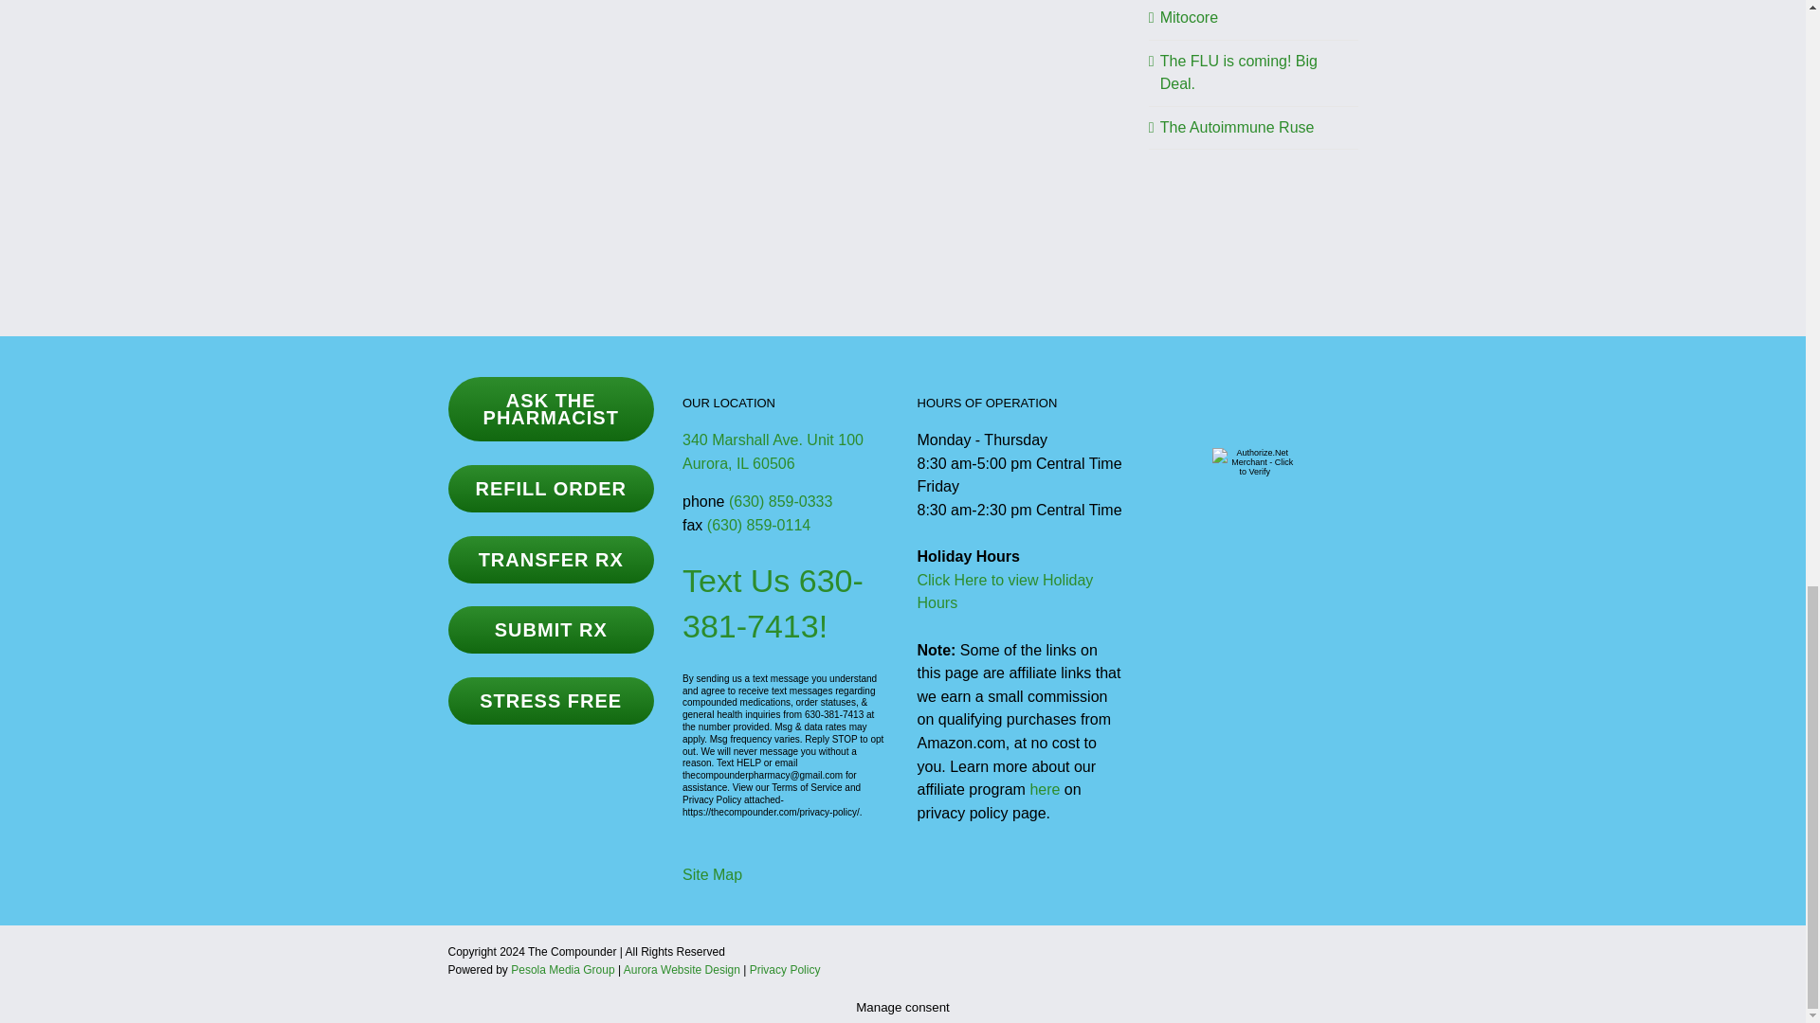 This screenshot has width=1820, height=1023. I want to click on The Autoimmune Ruse, so click(1189, 17).